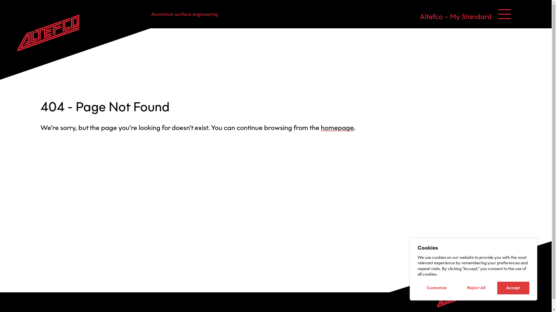 The height and width of the screenshot is (312, 556). What do you see at coordinates (337, 128) in the screenshot?
I see `homepage` at bounding box center [337, 128].